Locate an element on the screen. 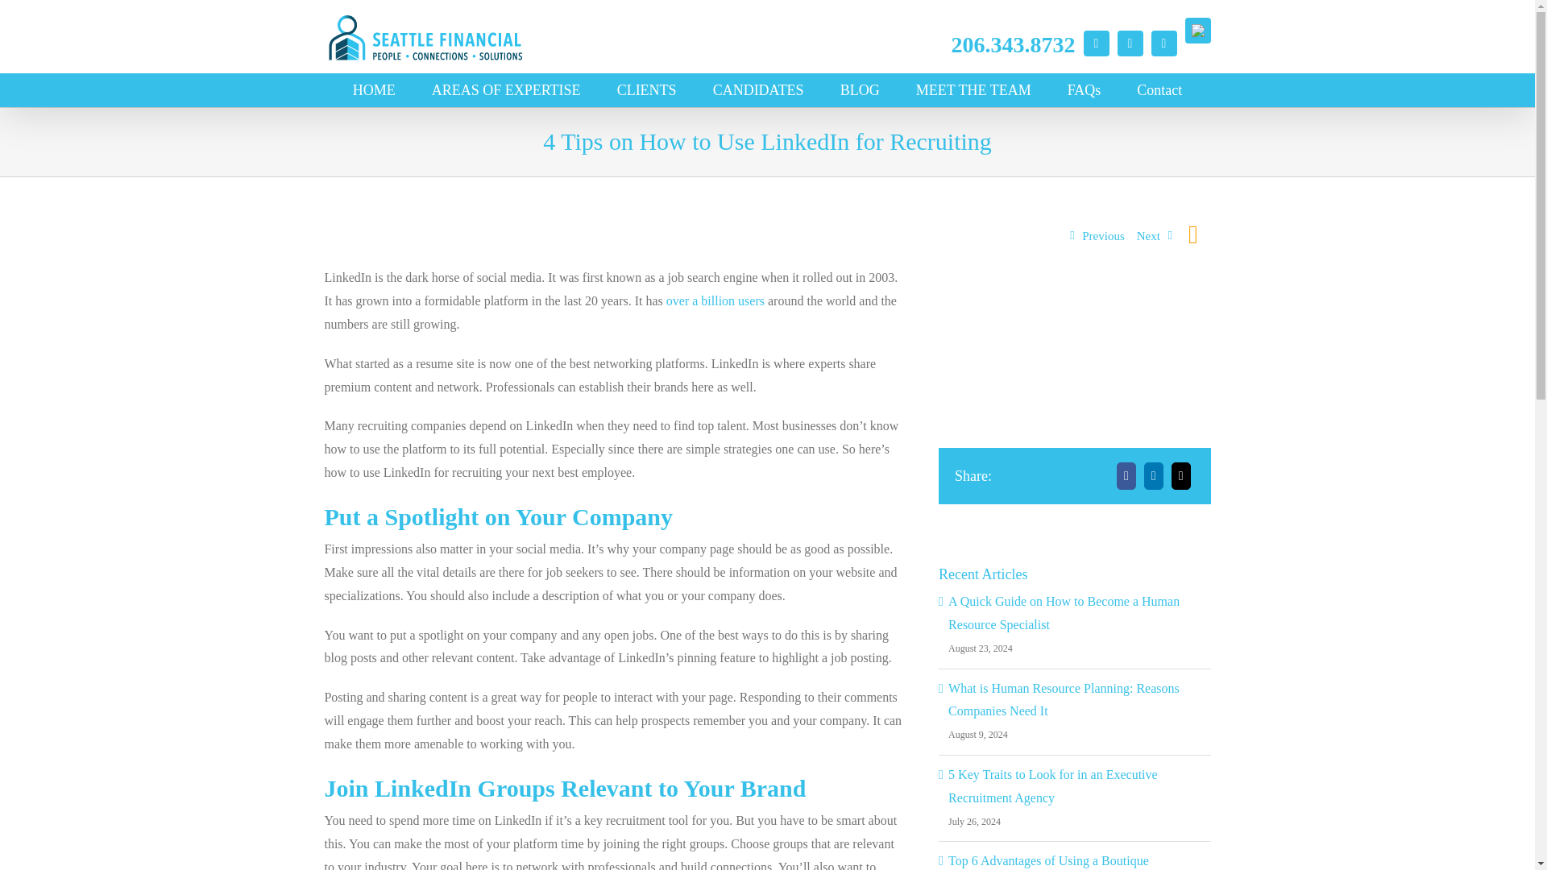 Image resolution: width=1547 pixels, height=870 pixels. Next is located at coordinates (1155, 237).